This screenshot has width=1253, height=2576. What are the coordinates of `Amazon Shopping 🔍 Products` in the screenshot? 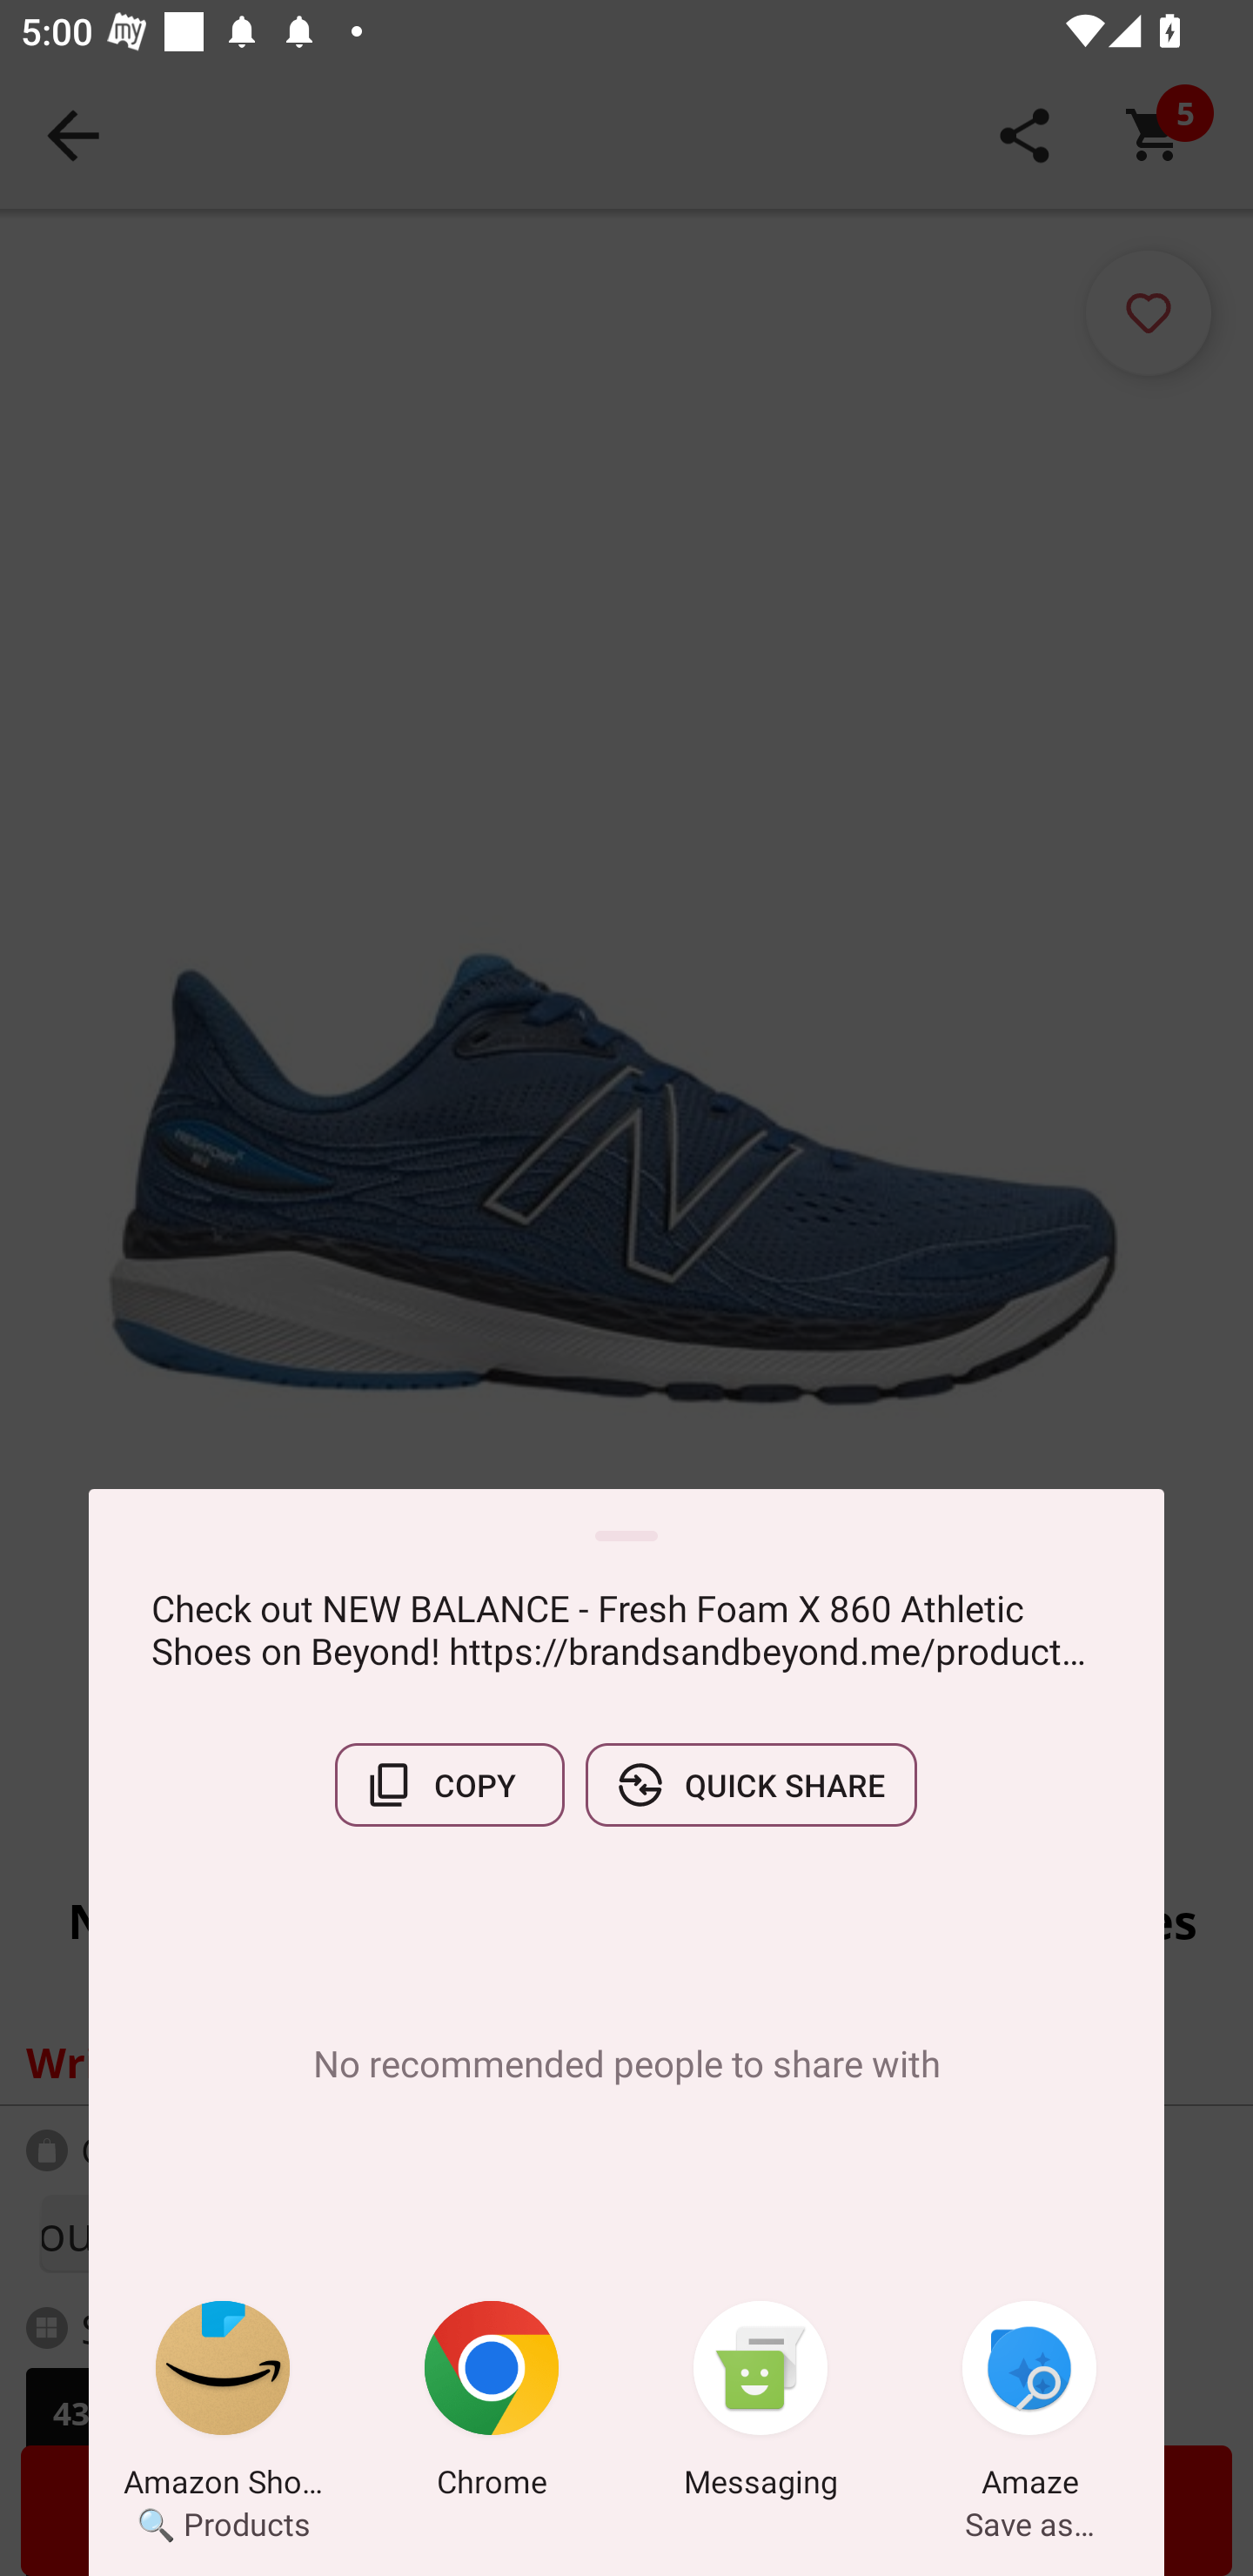 It's located at (223, 2405).